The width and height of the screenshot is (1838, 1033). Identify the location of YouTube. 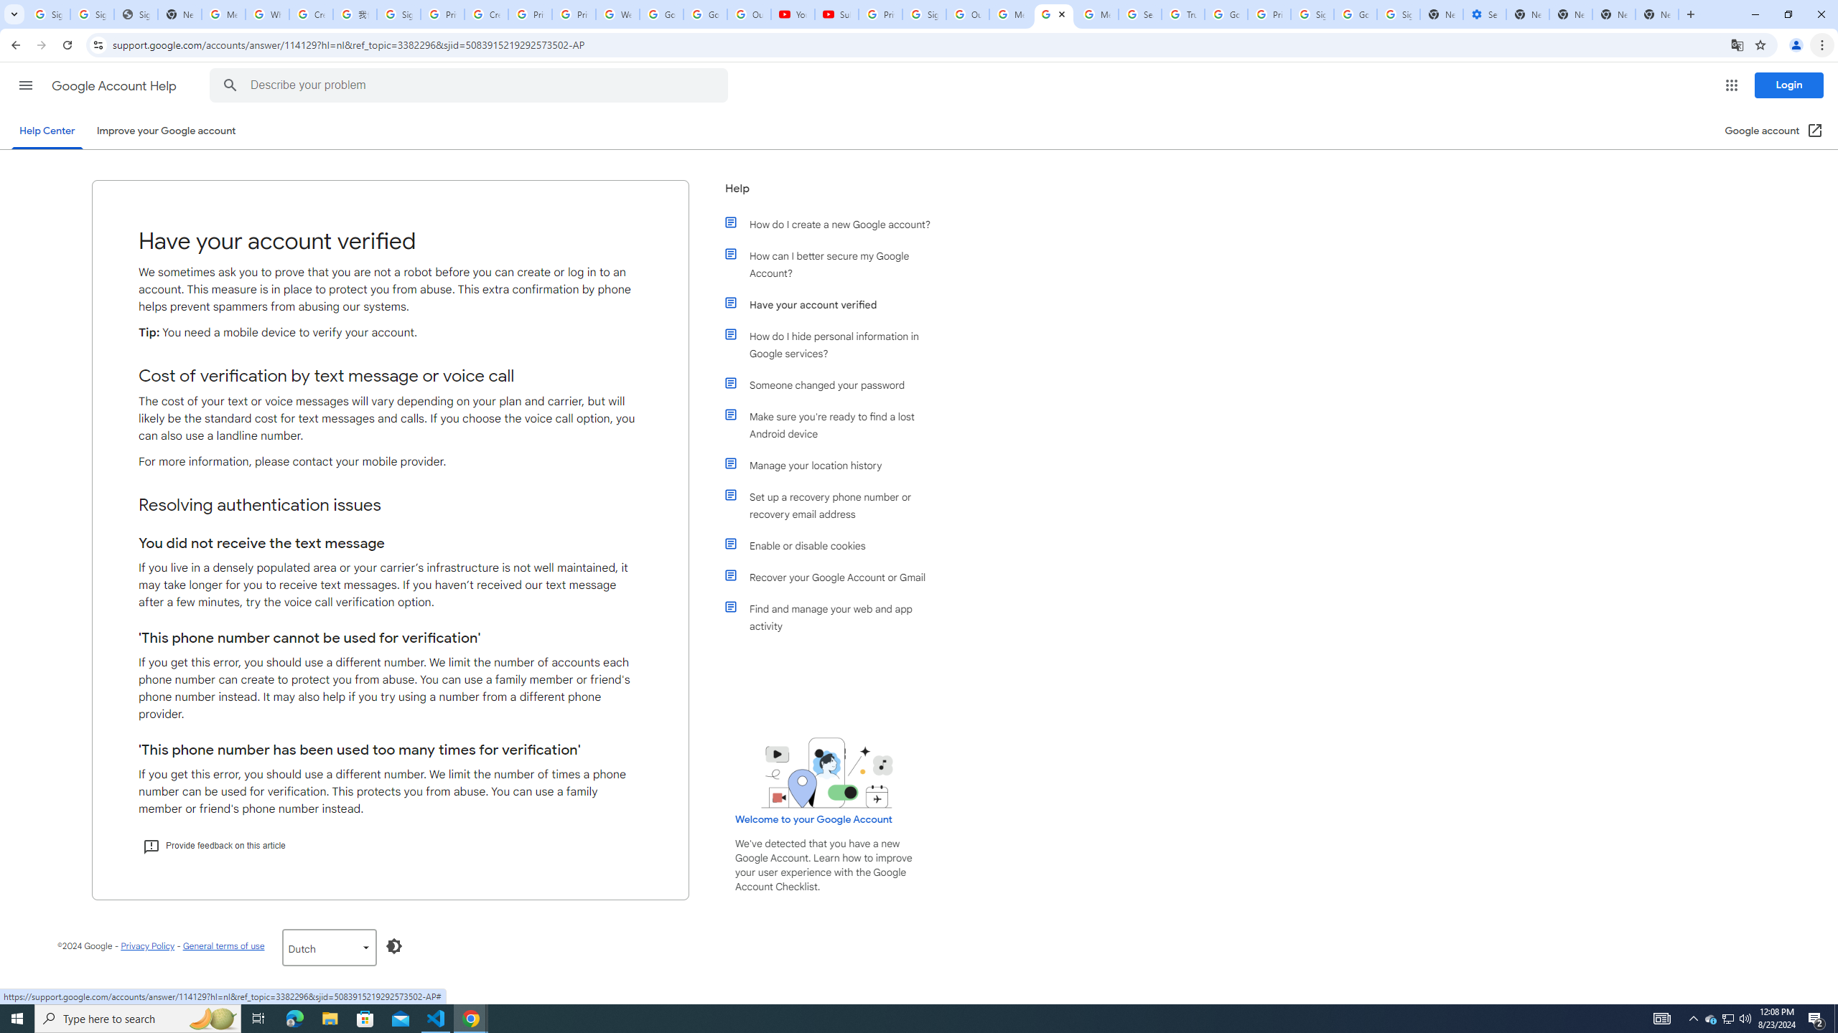
(793, 14).